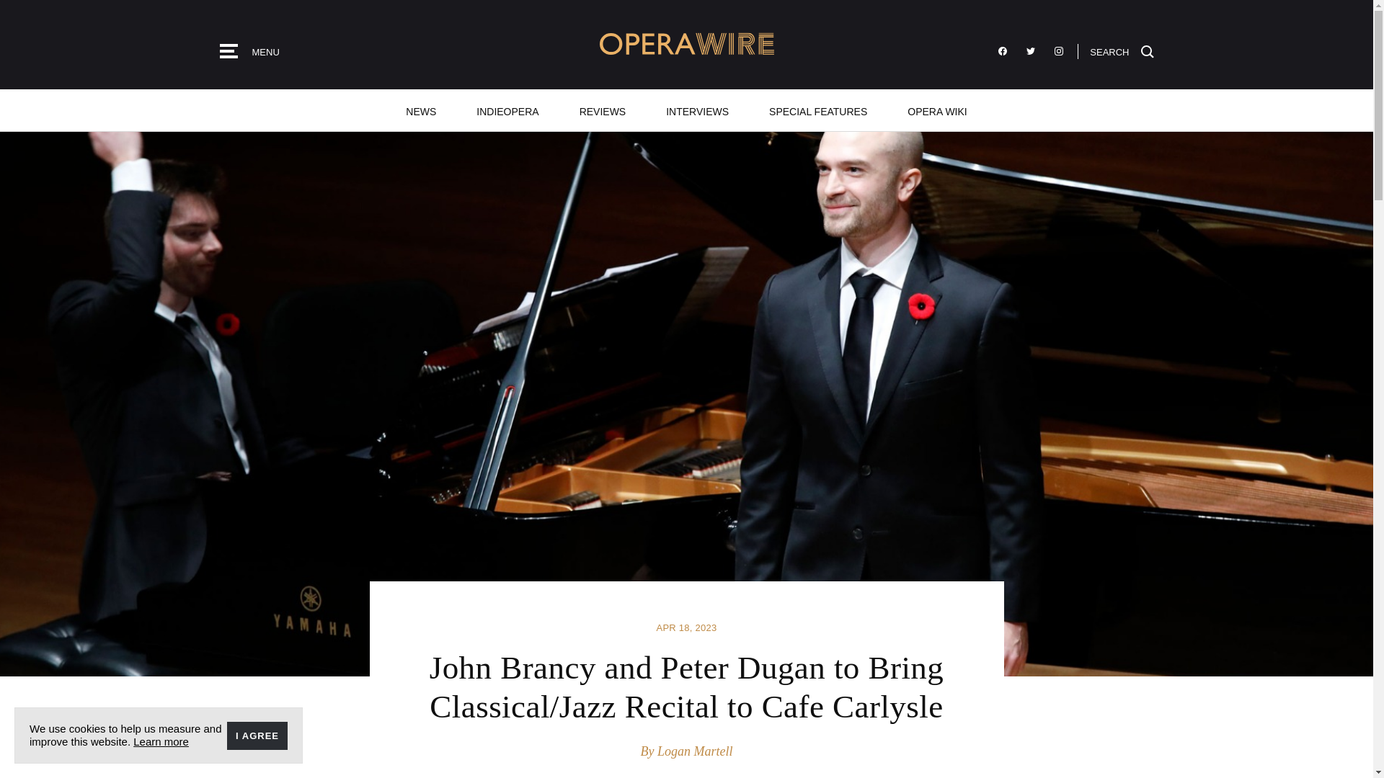  What do you see at coordinates (817, 110) in the screenshot?
I see `SPECIAL FEATURES` at bounding box center [817, 110].